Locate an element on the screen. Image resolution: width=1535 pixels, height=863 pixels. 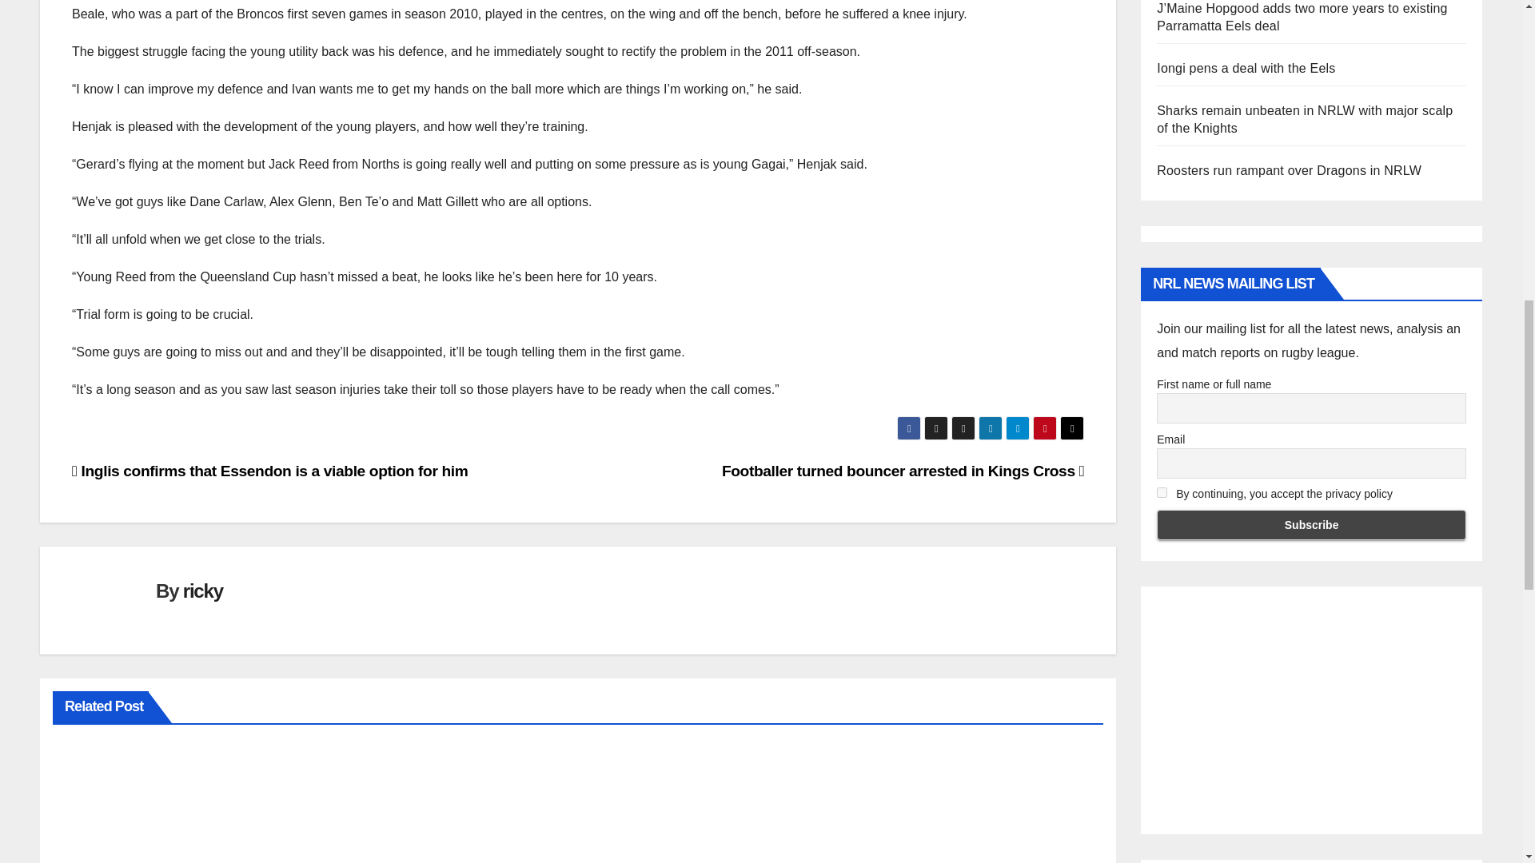
Subscribe is located at coordinates (1311, 525).